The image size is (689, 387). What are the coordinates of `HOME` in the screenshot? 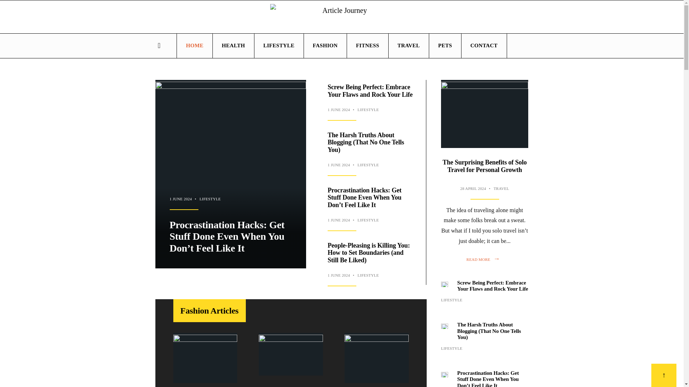 It's located at (194, 46).